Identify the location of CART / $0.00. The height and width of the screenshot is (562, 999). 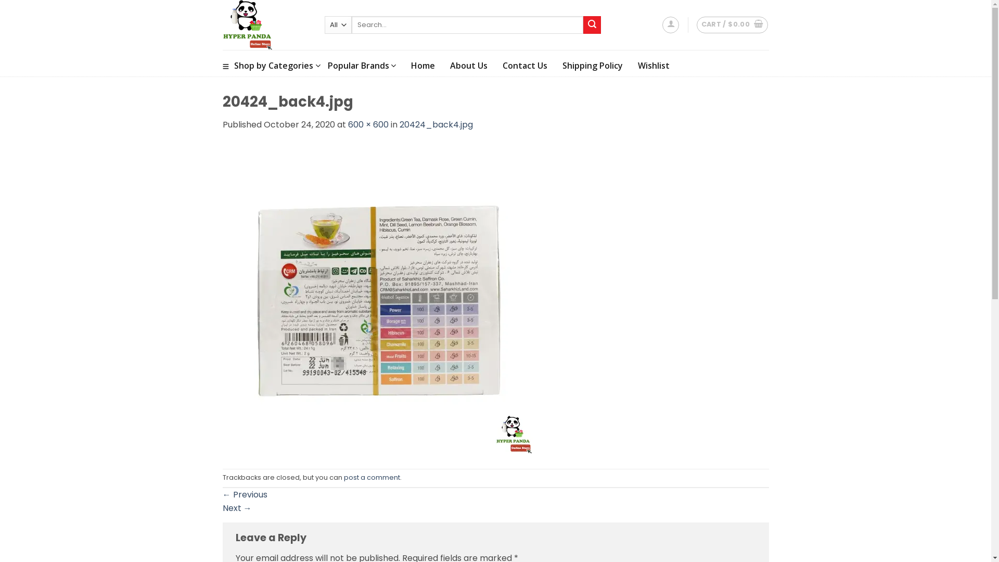
(733, 25).